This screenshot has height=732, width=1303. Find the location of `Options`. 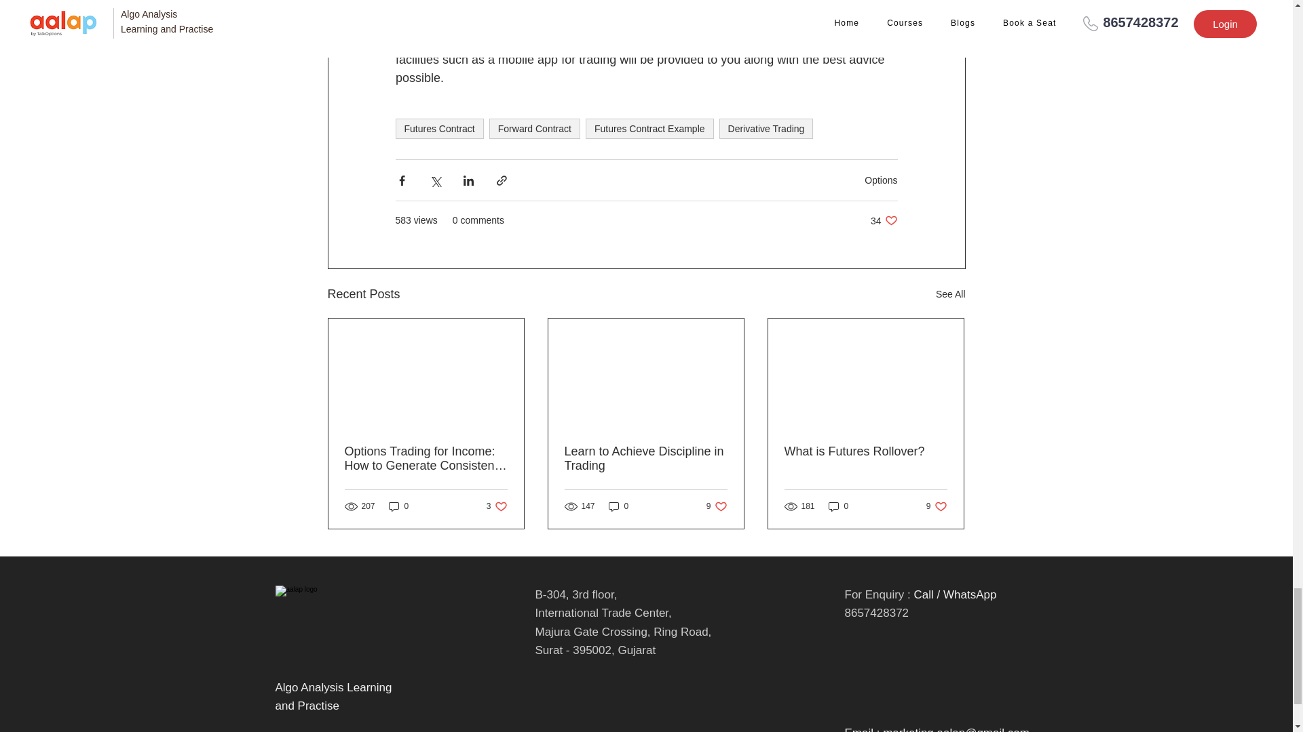

Options is located at coordinates (438, 129).